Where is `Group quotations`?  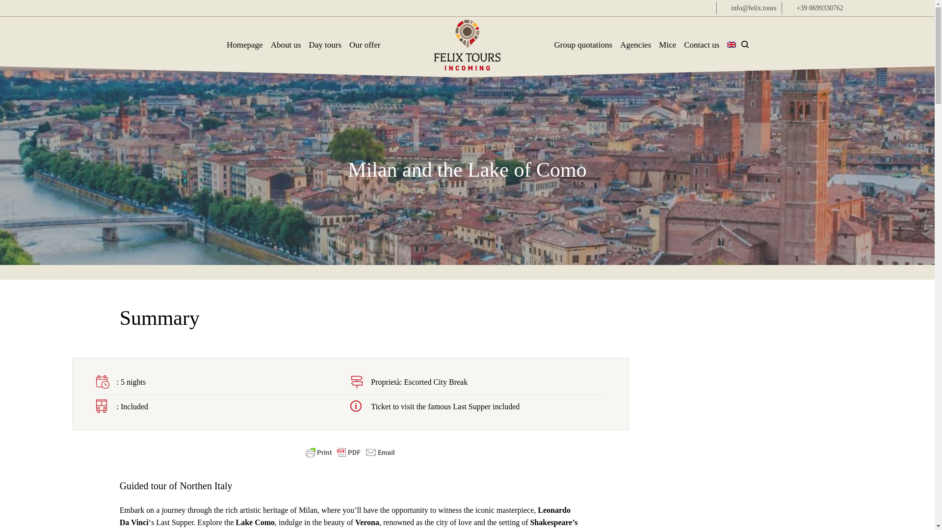
Group quotations is located at coordinates (583, 37).